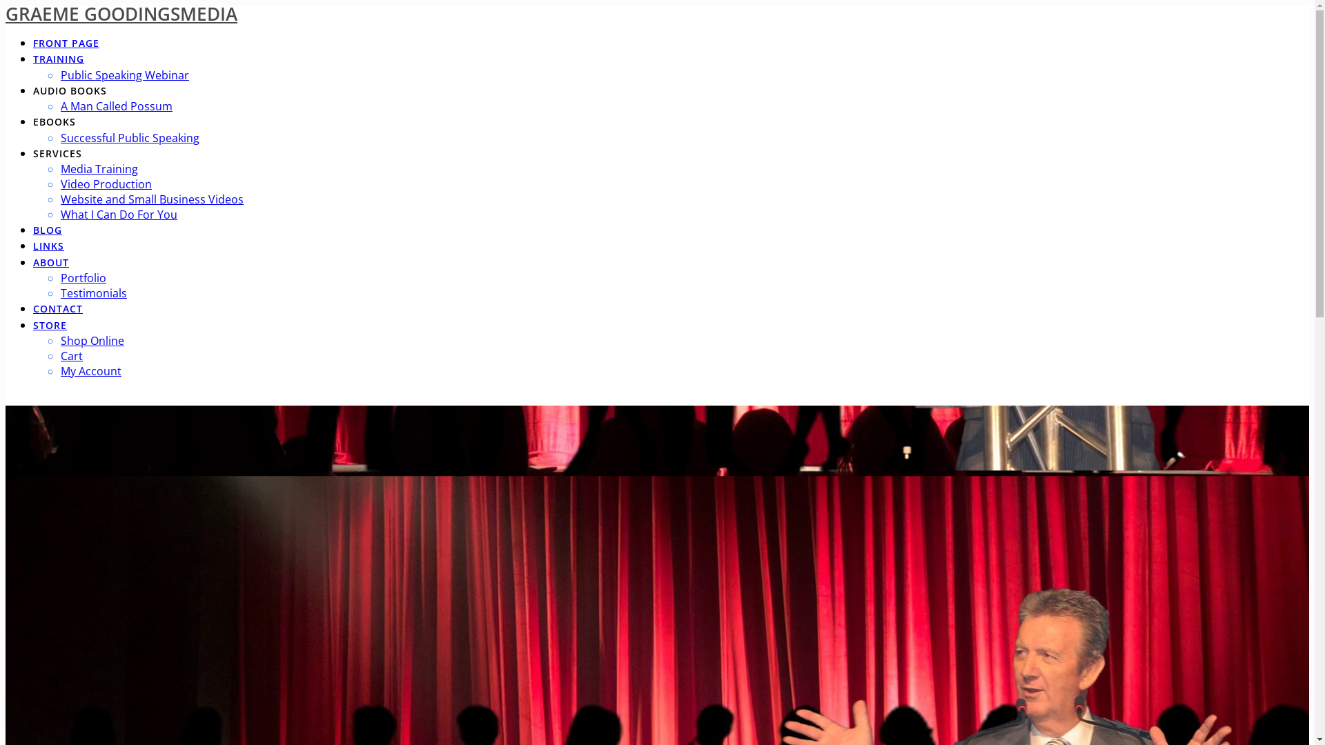 This screenshot has width=1325, height=745. Describe the element at coordinates (119, 215) in the screenshot. I see `What I Can Do For You` at that location.